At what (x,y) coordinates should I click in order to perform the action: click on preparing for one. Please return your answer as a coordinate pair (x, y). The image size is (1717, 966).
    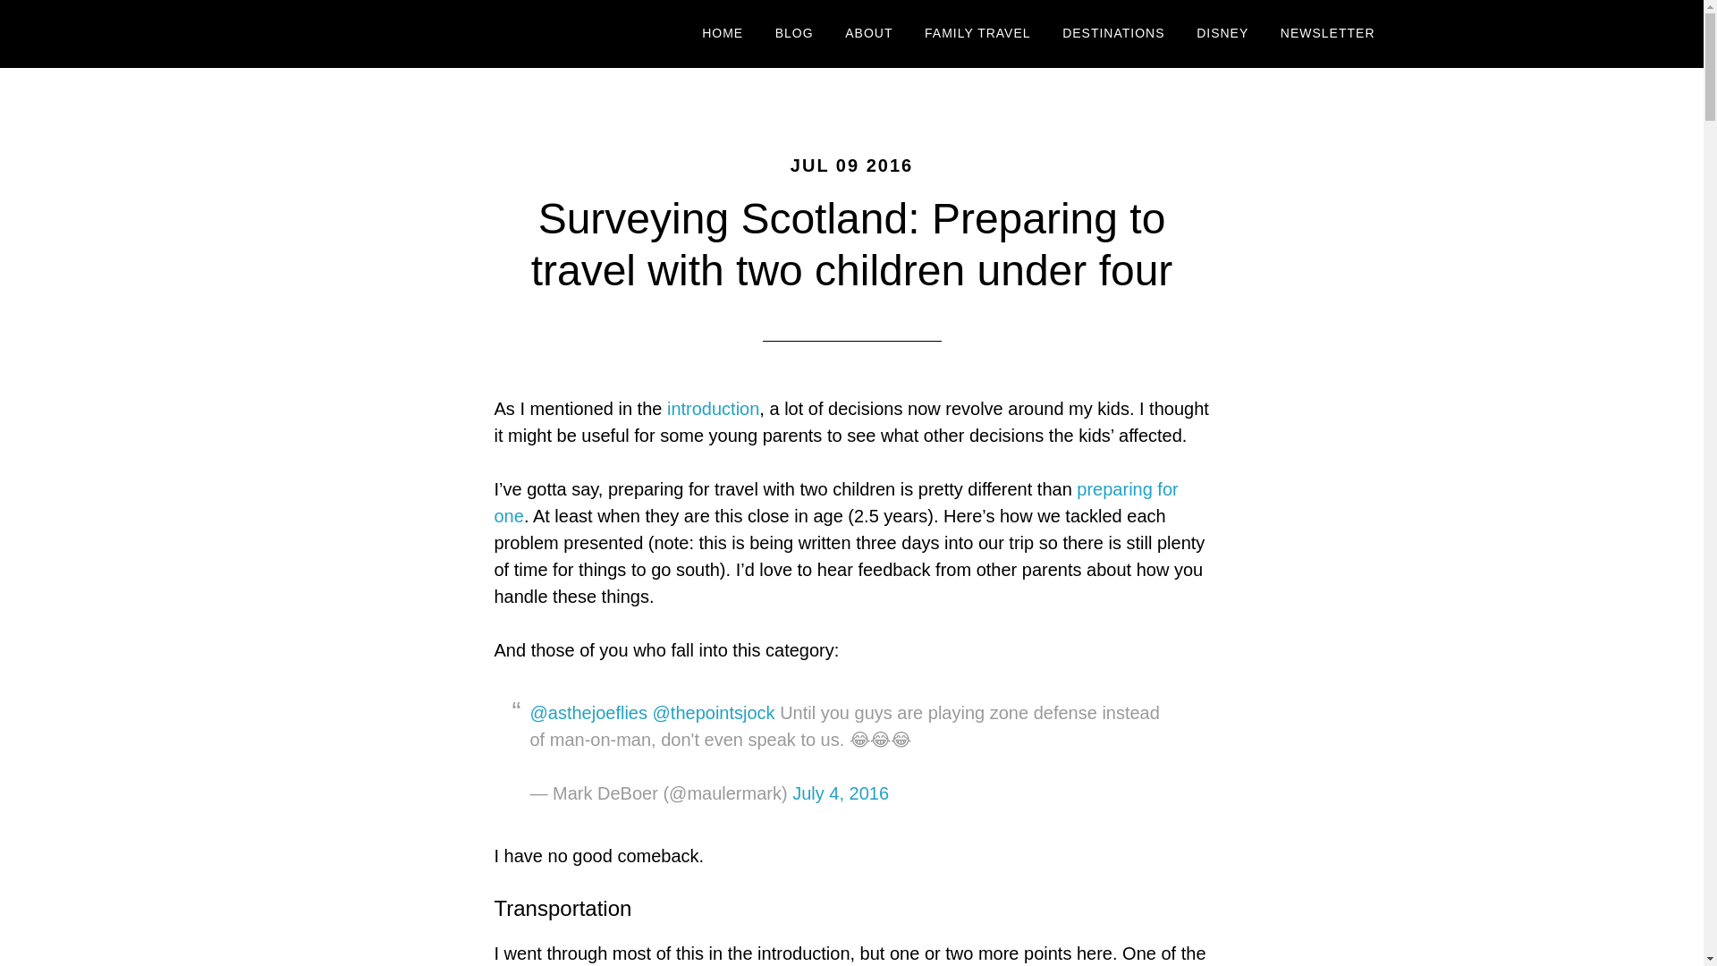
    Looking at the image, I should click on (835, 502).